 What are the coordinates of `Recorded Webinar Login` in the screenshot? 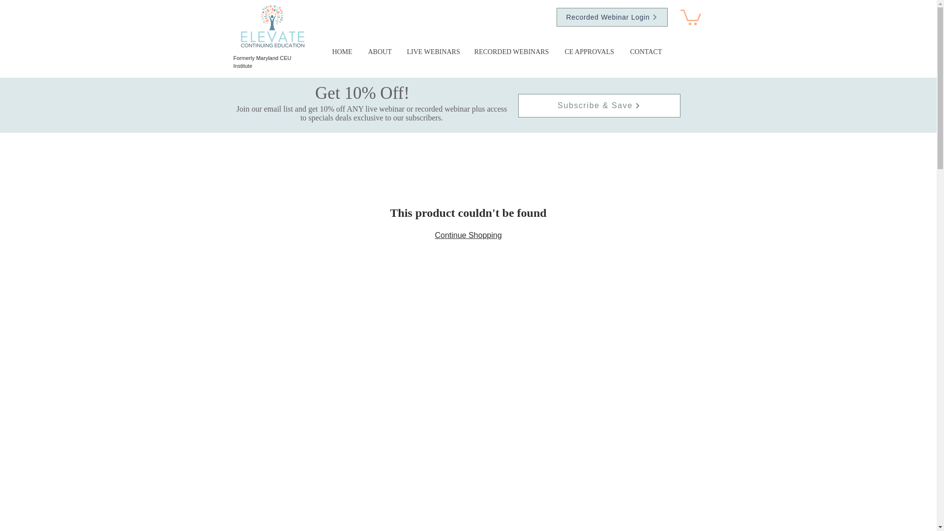 It's located at (612, 17).